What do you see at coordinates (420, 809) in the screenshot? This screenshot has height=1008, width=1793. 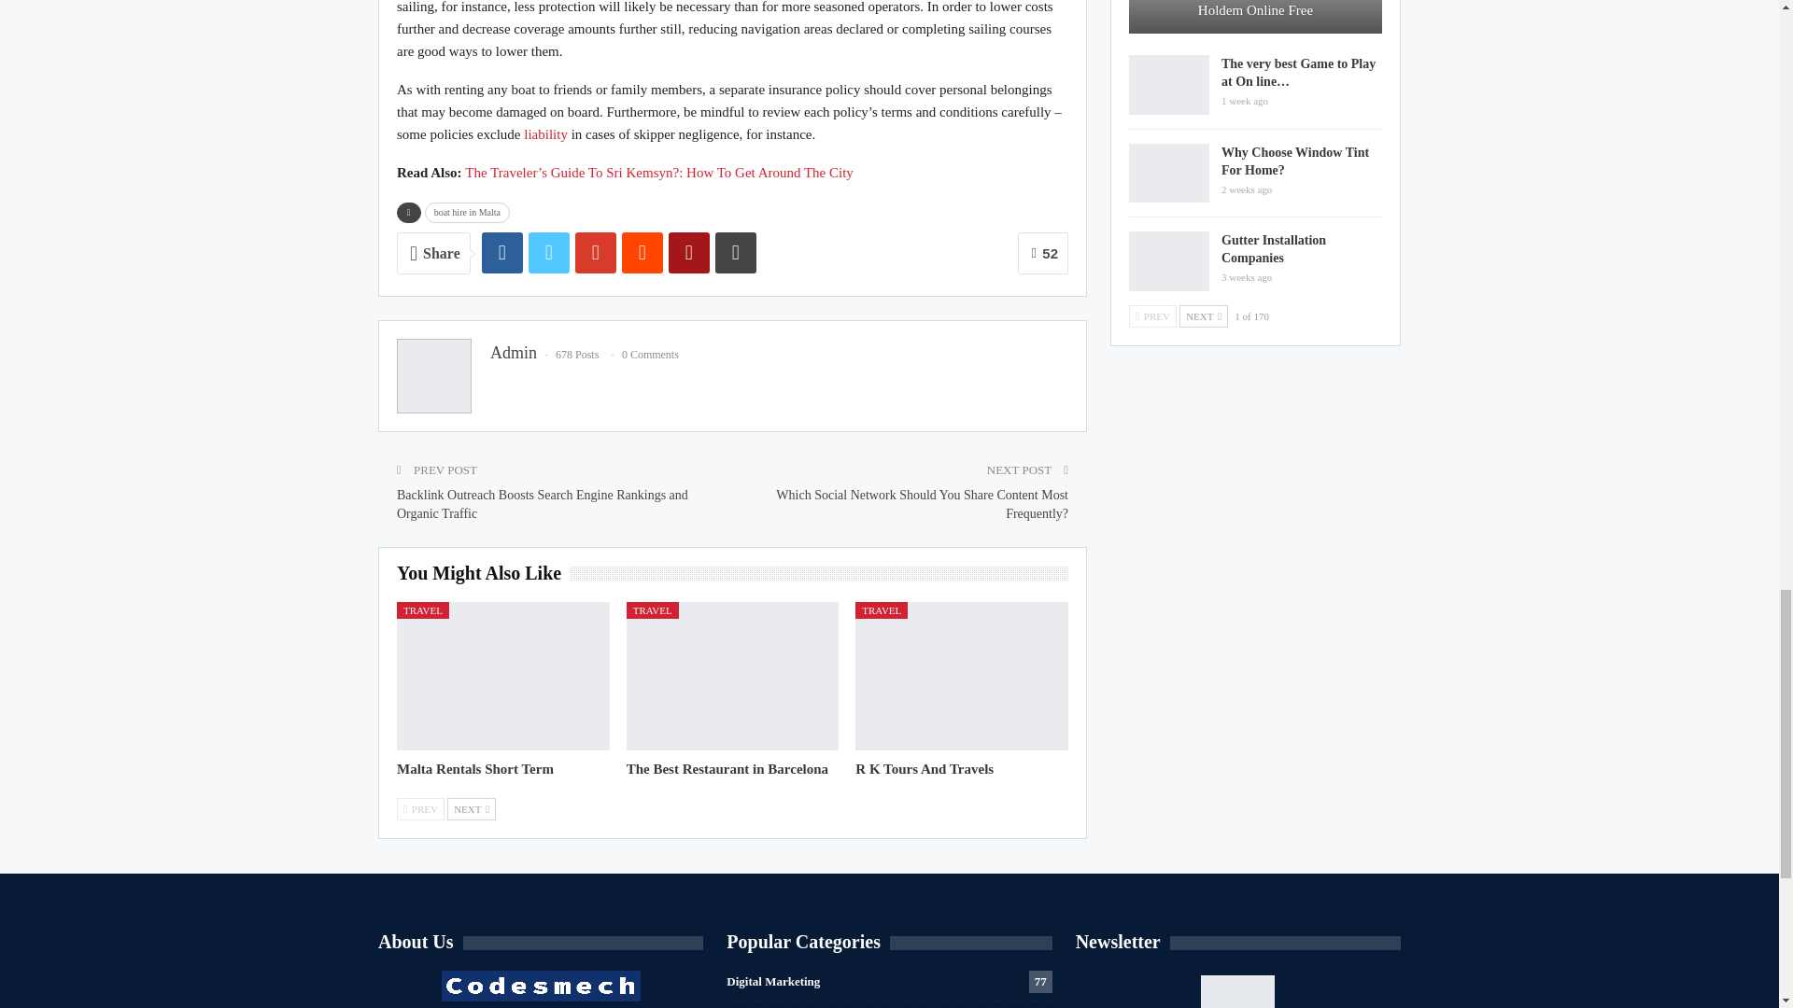 I see `Previous` at bounding box center [420, 809].